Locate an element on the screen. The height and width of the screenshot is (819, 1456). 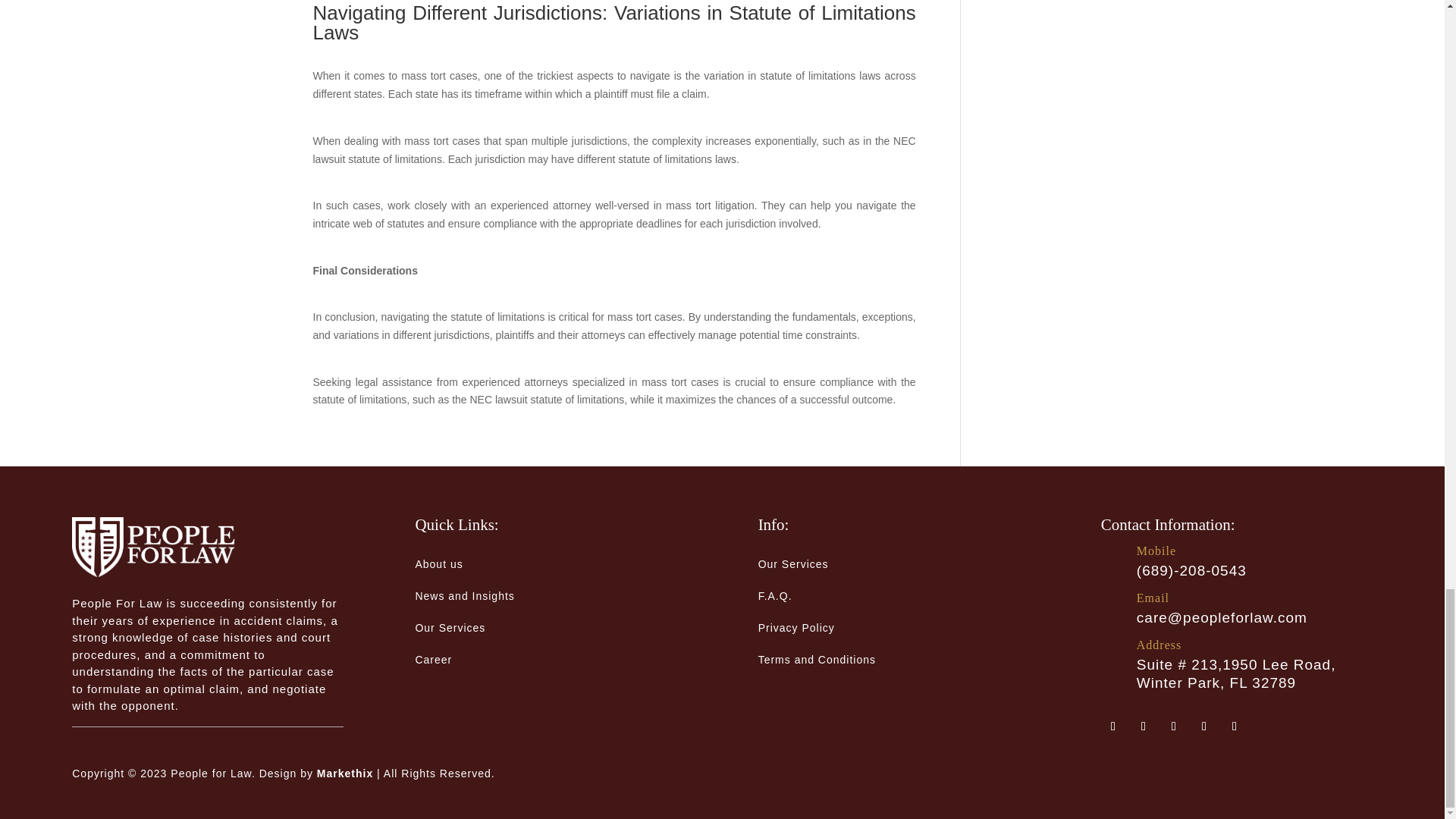
Follow on Facebook is located at coordinates (1113, 726).